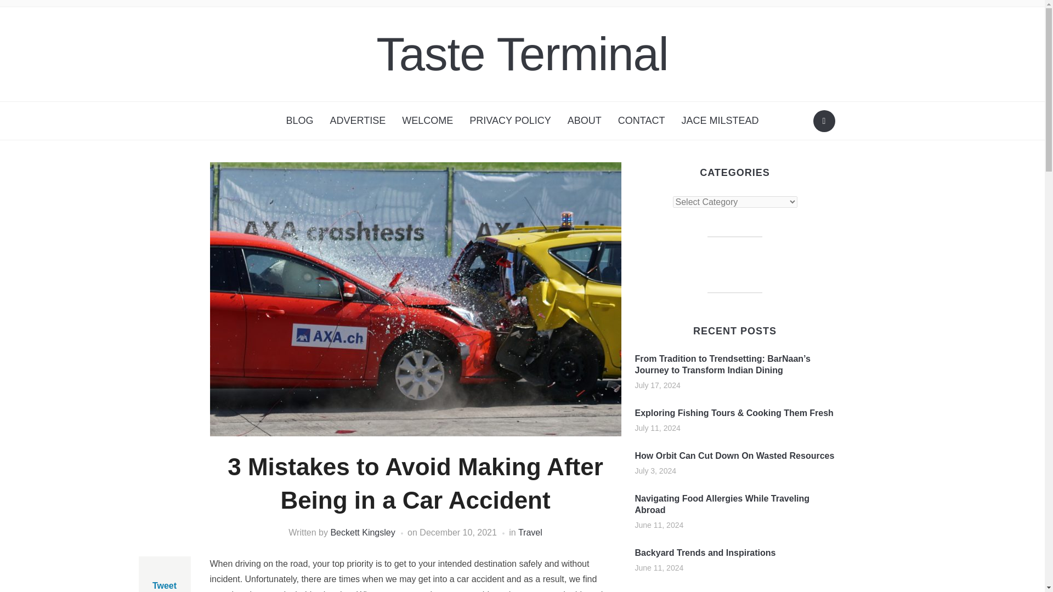 The image size is (1053, 592). Describe the element at coordinates (299, 121) in the screenshot. I see `BLOG` at that location.